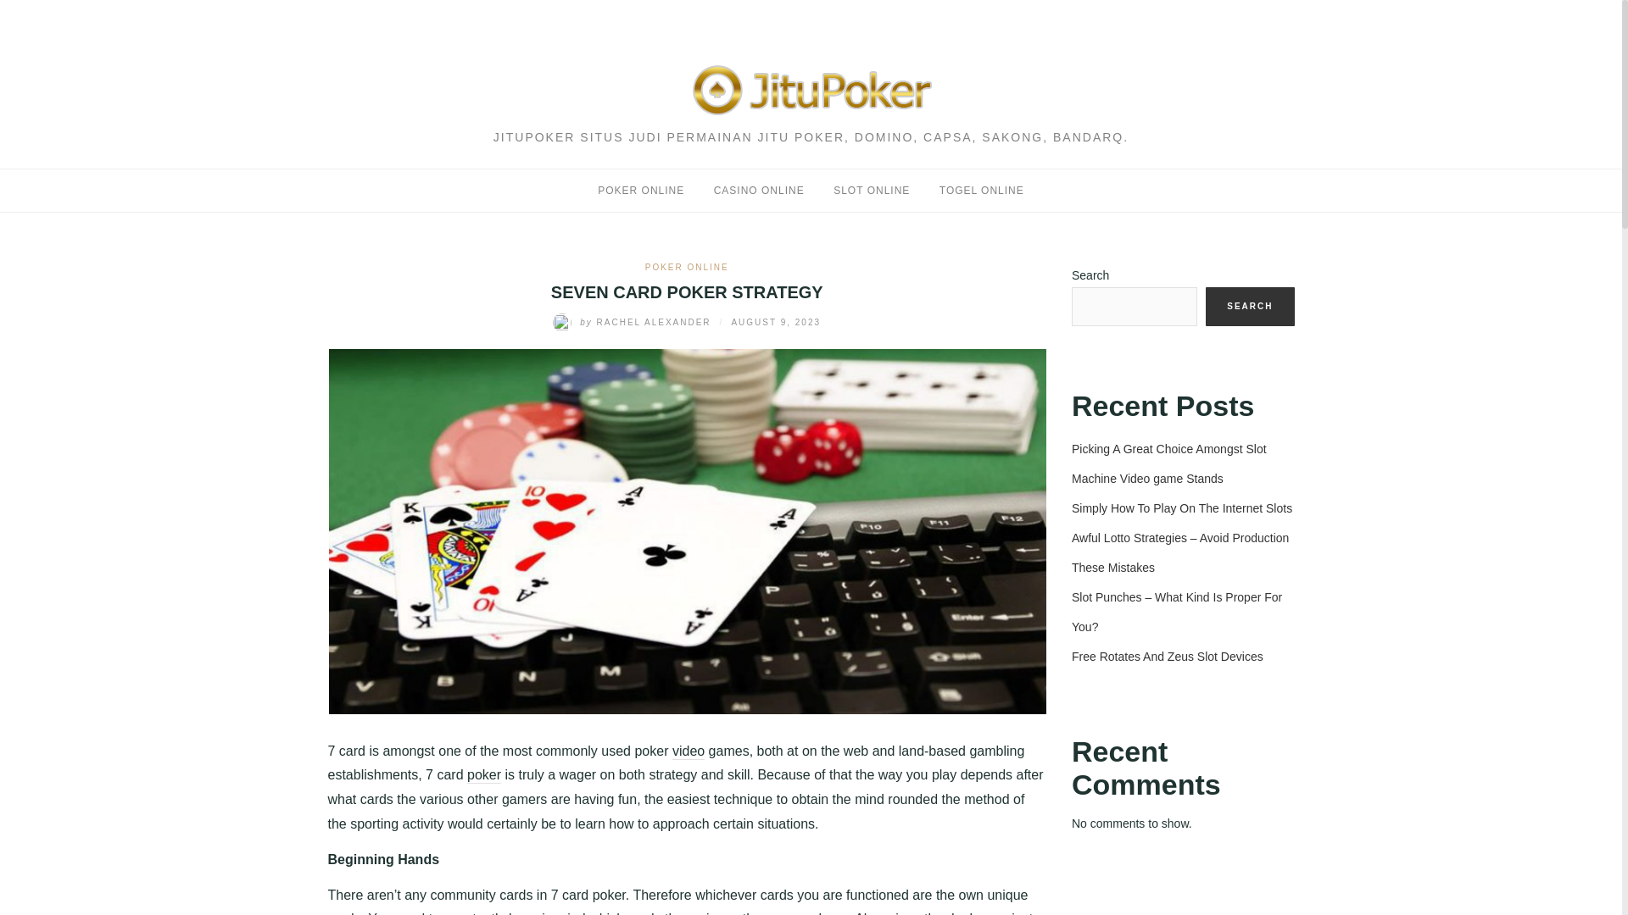 This screenshot has width=1628, height=915. I want to click on SEARCH, so click(1250, 307).